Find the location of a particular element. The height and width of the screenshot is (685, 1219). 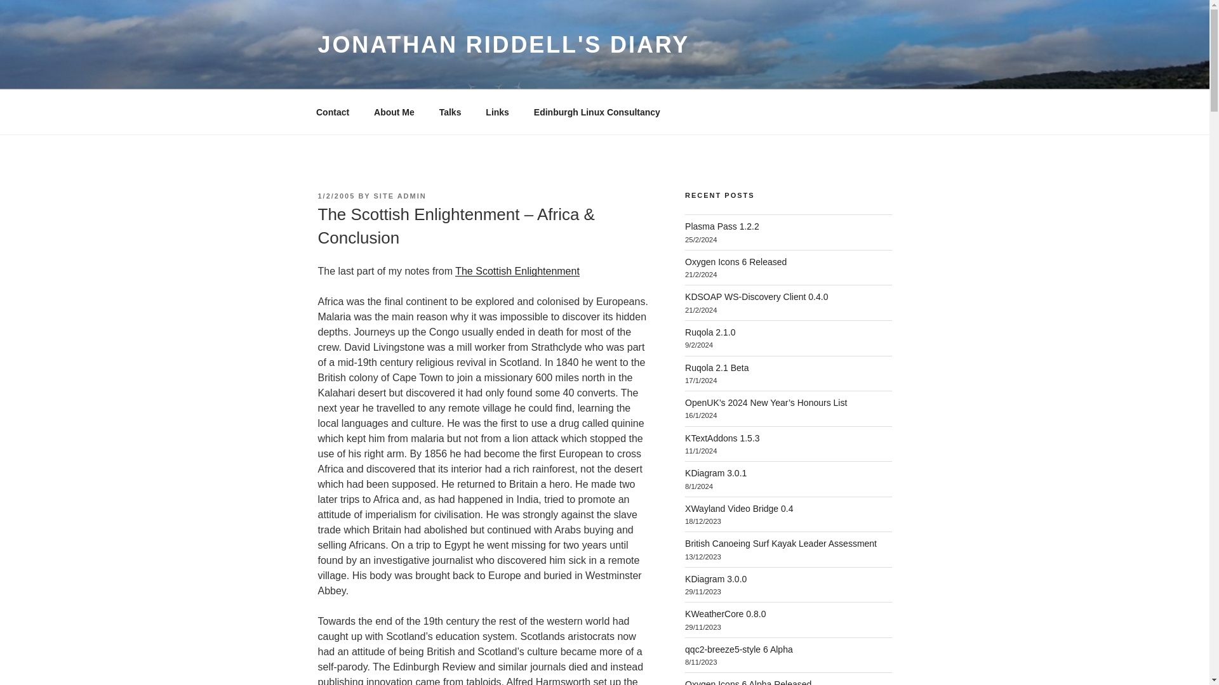

KDSOAP WS-Discovery Client 0.4.0 is located at coordinates (756, 297).